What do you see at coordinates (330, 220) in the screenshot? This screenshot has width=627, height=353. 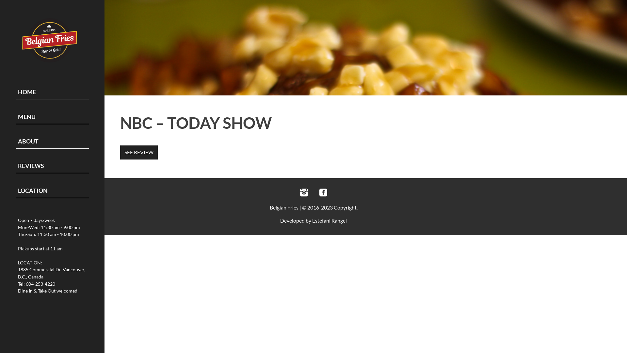 I see `Estefani Rangel` at bounding box center [330, 220].